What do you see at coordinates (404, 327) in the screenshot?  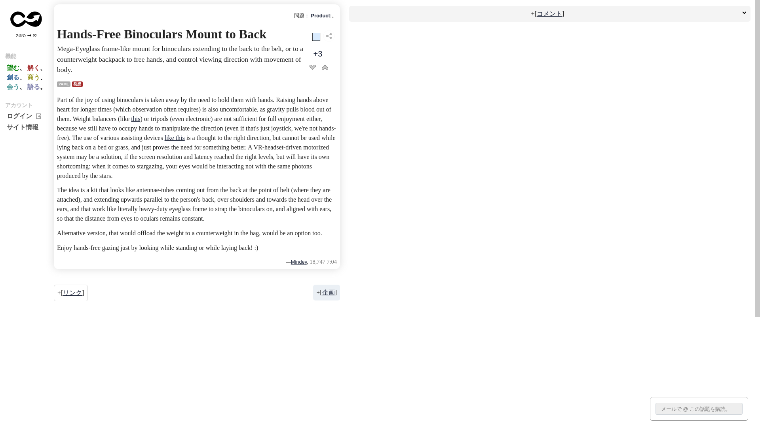 I see `18,747 7:04` at bounding box center [404, 327].